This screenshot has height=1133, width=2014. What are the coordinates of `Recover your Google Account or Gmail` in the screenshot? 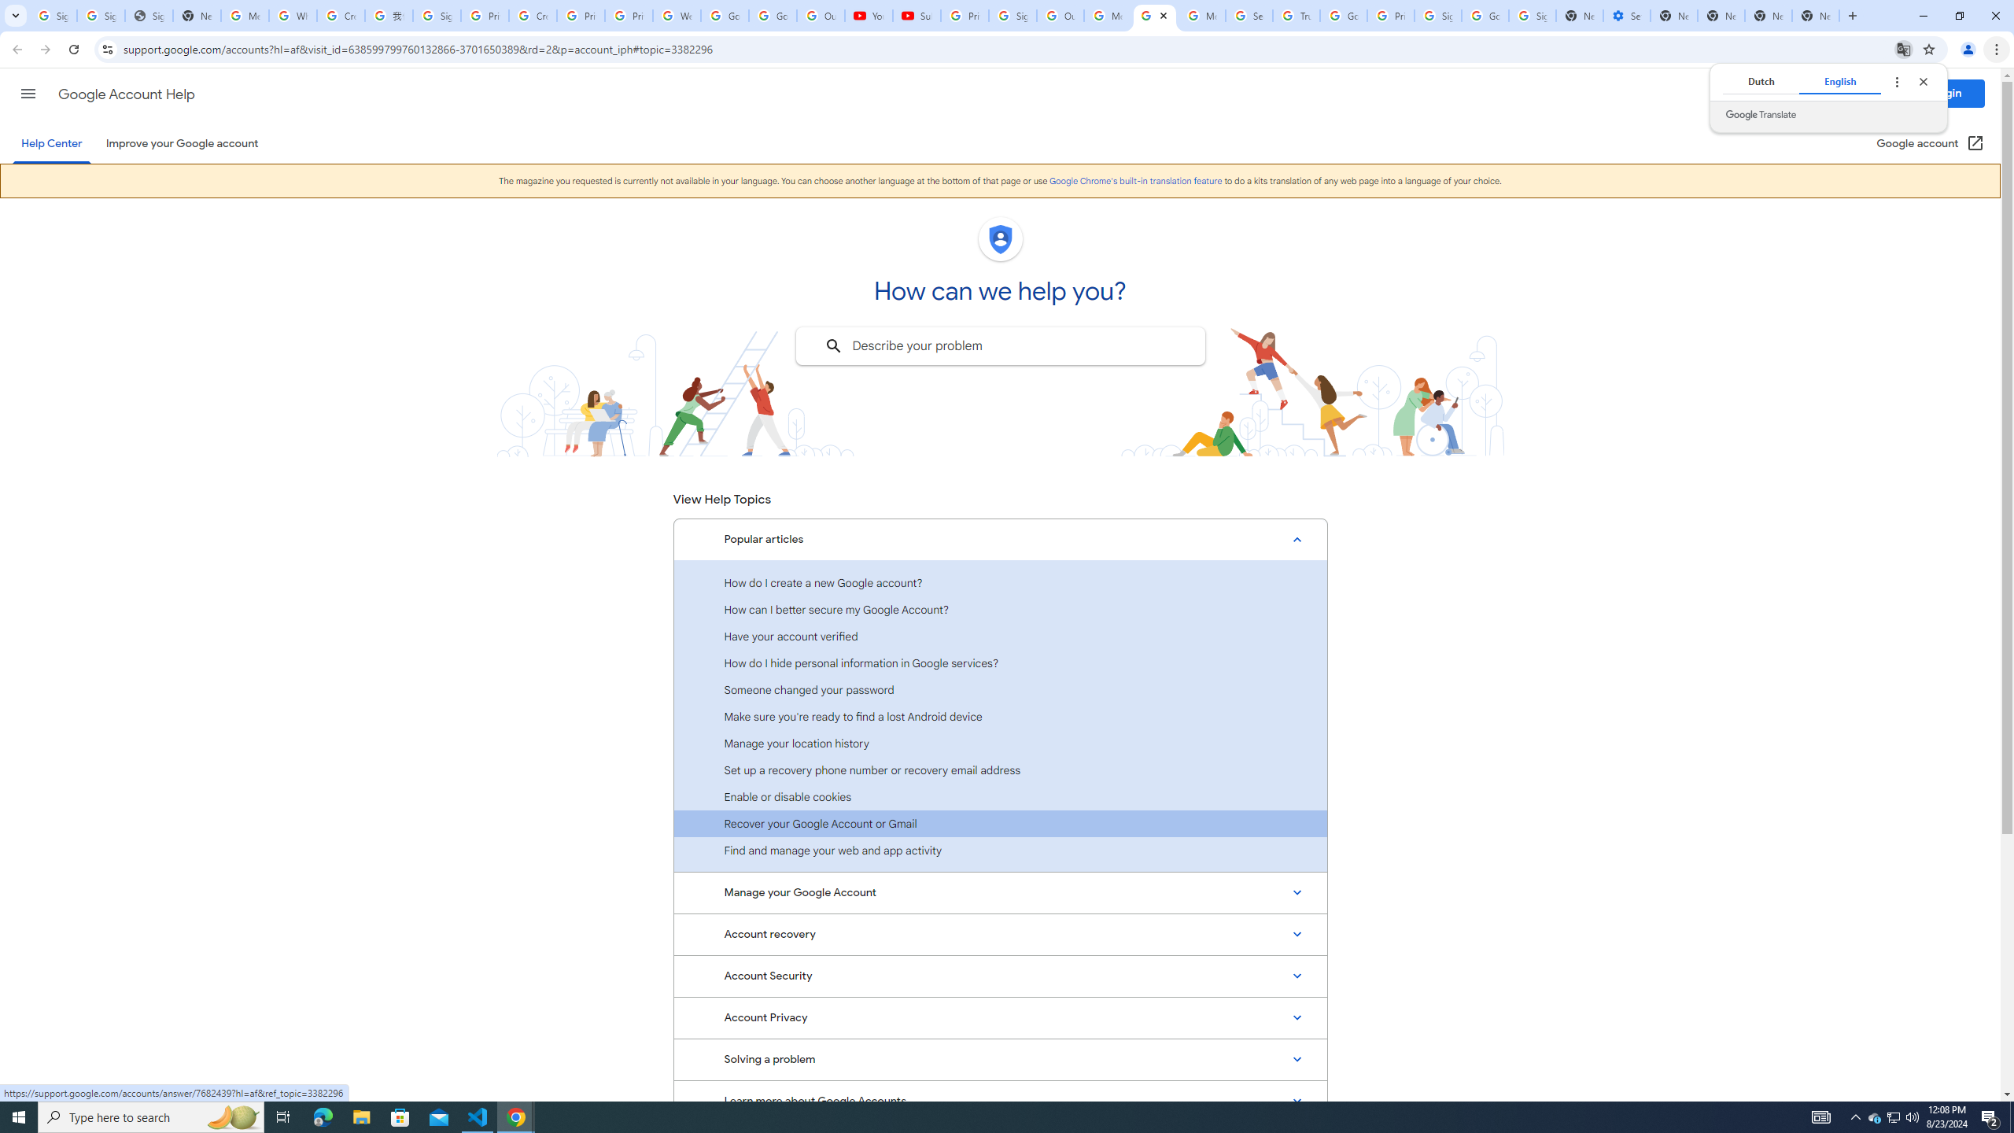 It's located at (1000, 823).